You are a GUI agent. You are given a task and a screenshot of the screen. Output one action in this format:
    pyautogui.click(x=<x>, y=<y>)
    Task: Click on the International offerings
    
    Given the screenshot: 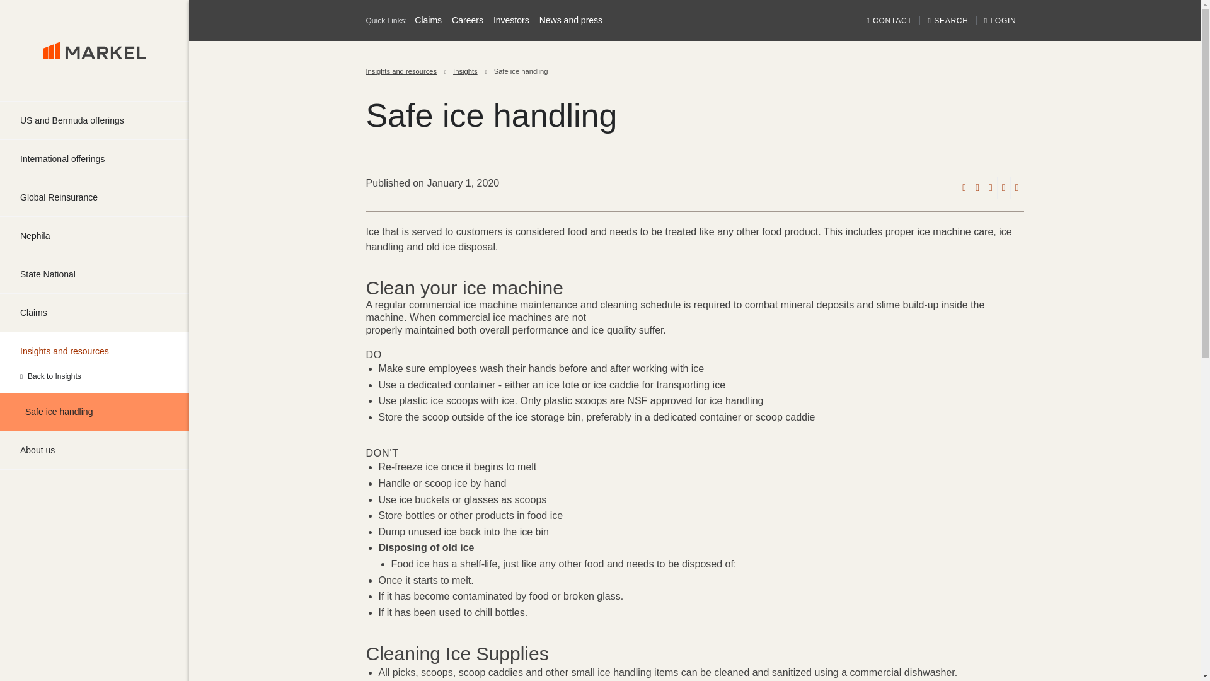 What is the action you would take?
    pyautogui.click(x=95, y=159)
    